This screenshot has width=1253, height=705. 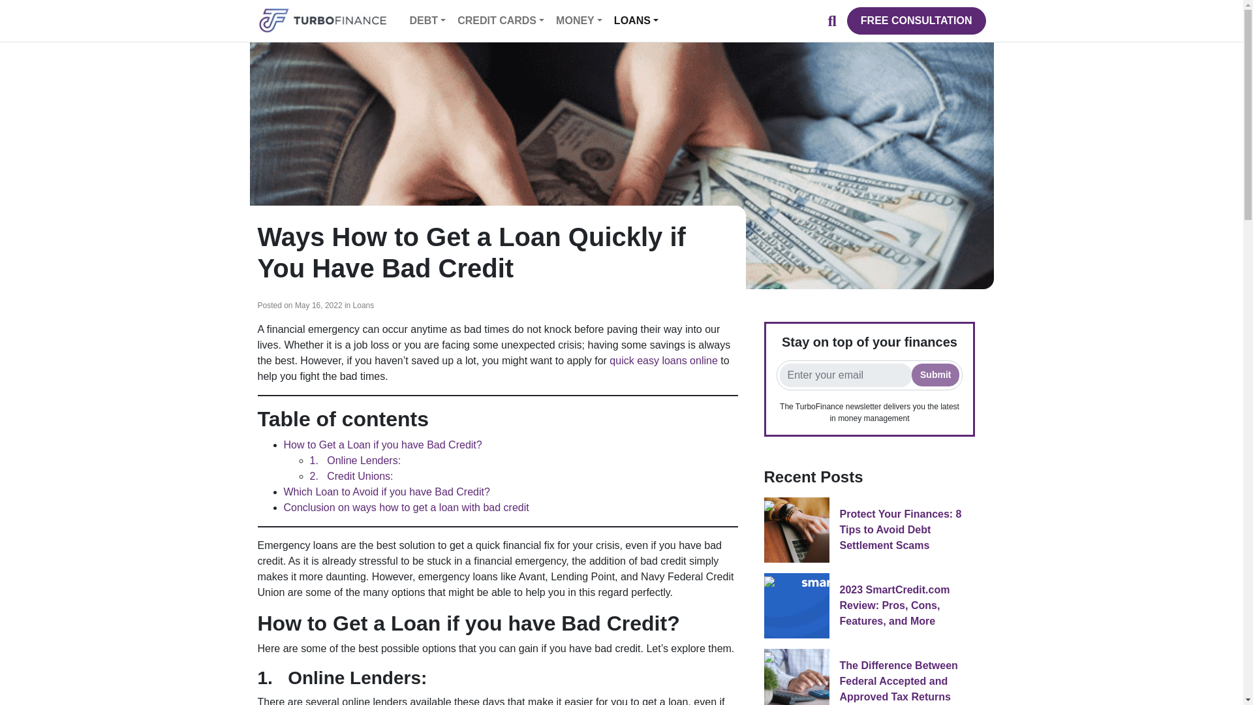 I want to click on Conclusion on ways how to get a loan with bad credit, so click(x=406, y=507).